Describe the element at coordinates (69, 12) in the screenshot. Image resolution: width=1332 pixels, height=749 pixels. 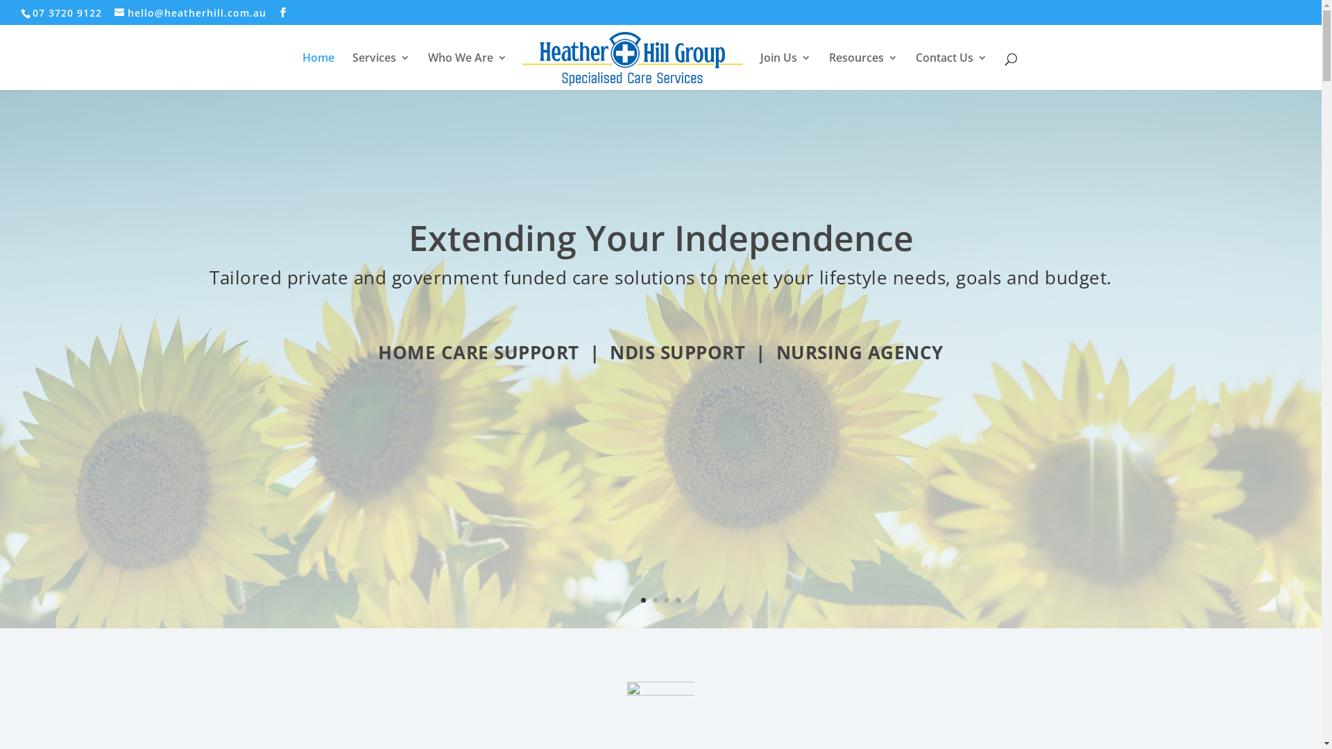
I see `07 3720 9122` at that location.